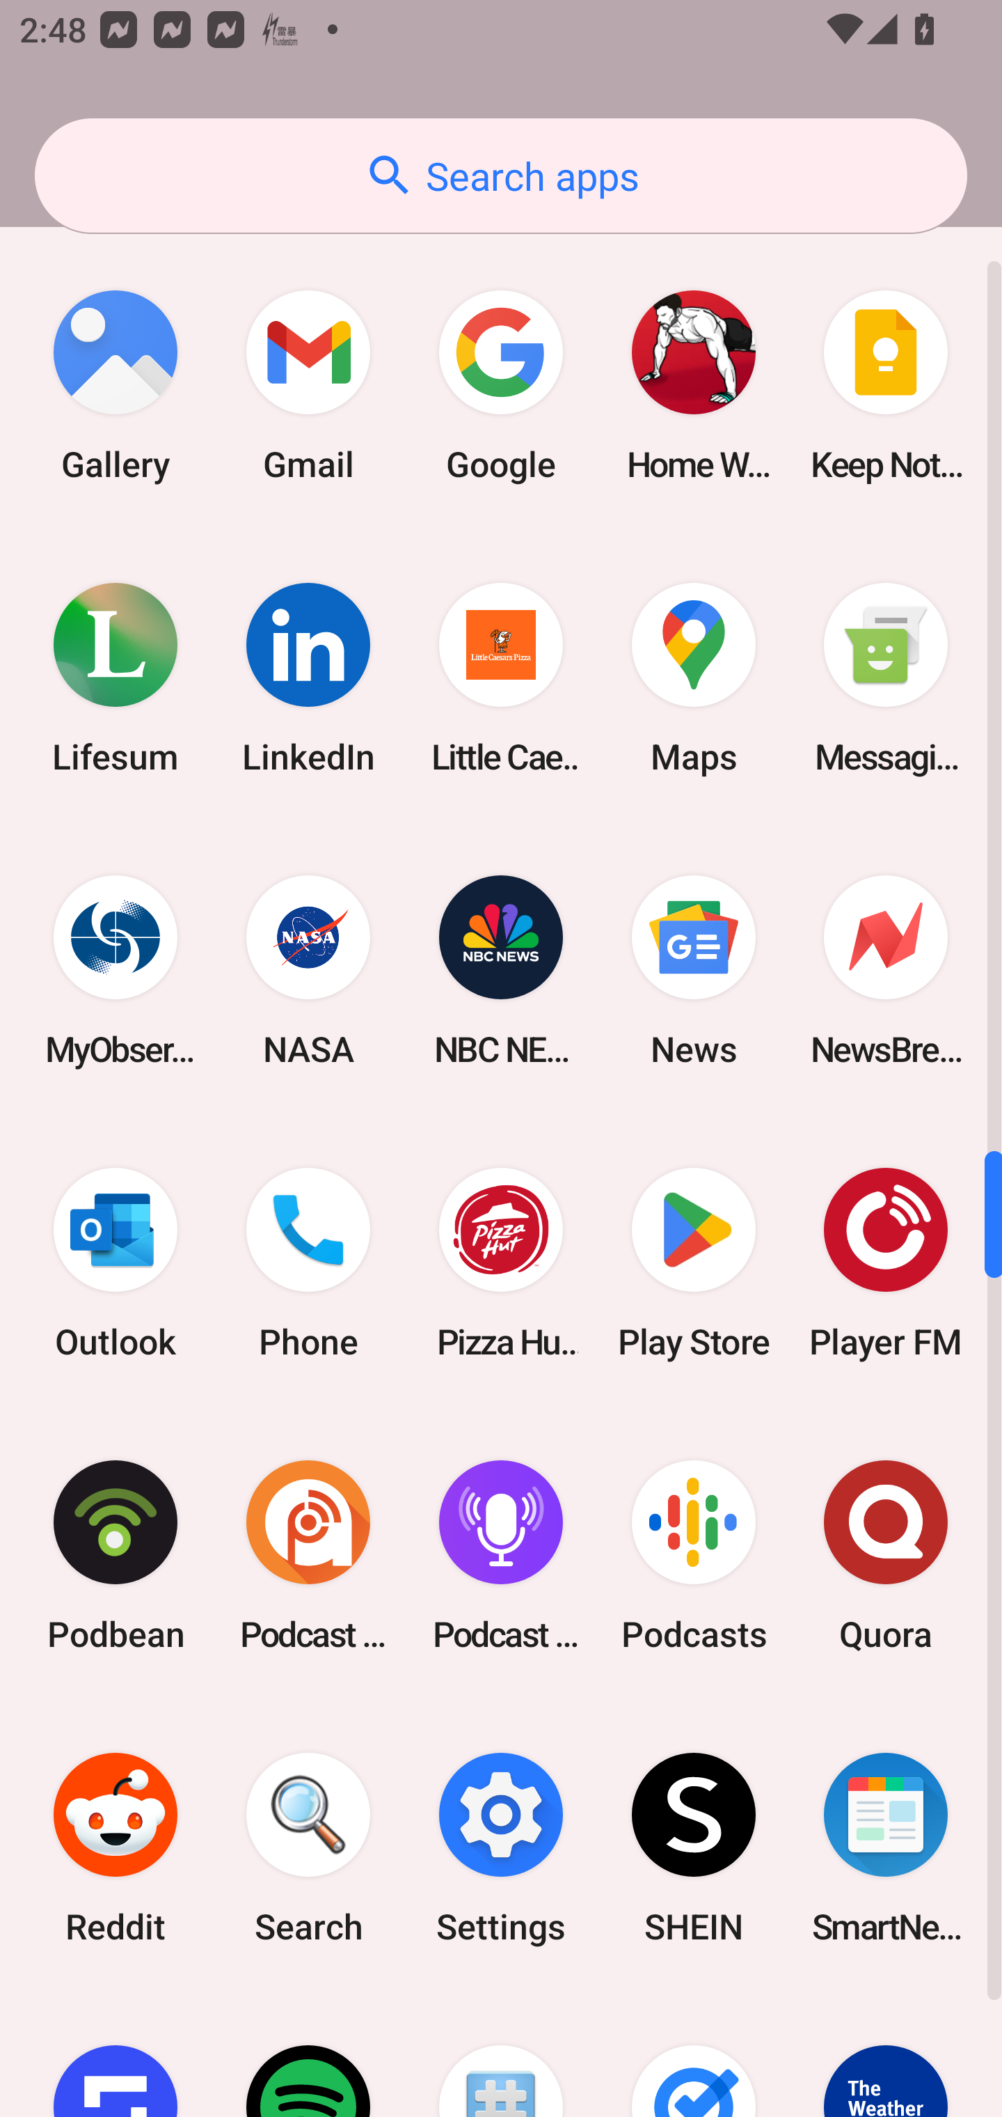 The height and width of the screenshot is (2117, 1002). I want to click on MyObservatory, so click(116, 971).